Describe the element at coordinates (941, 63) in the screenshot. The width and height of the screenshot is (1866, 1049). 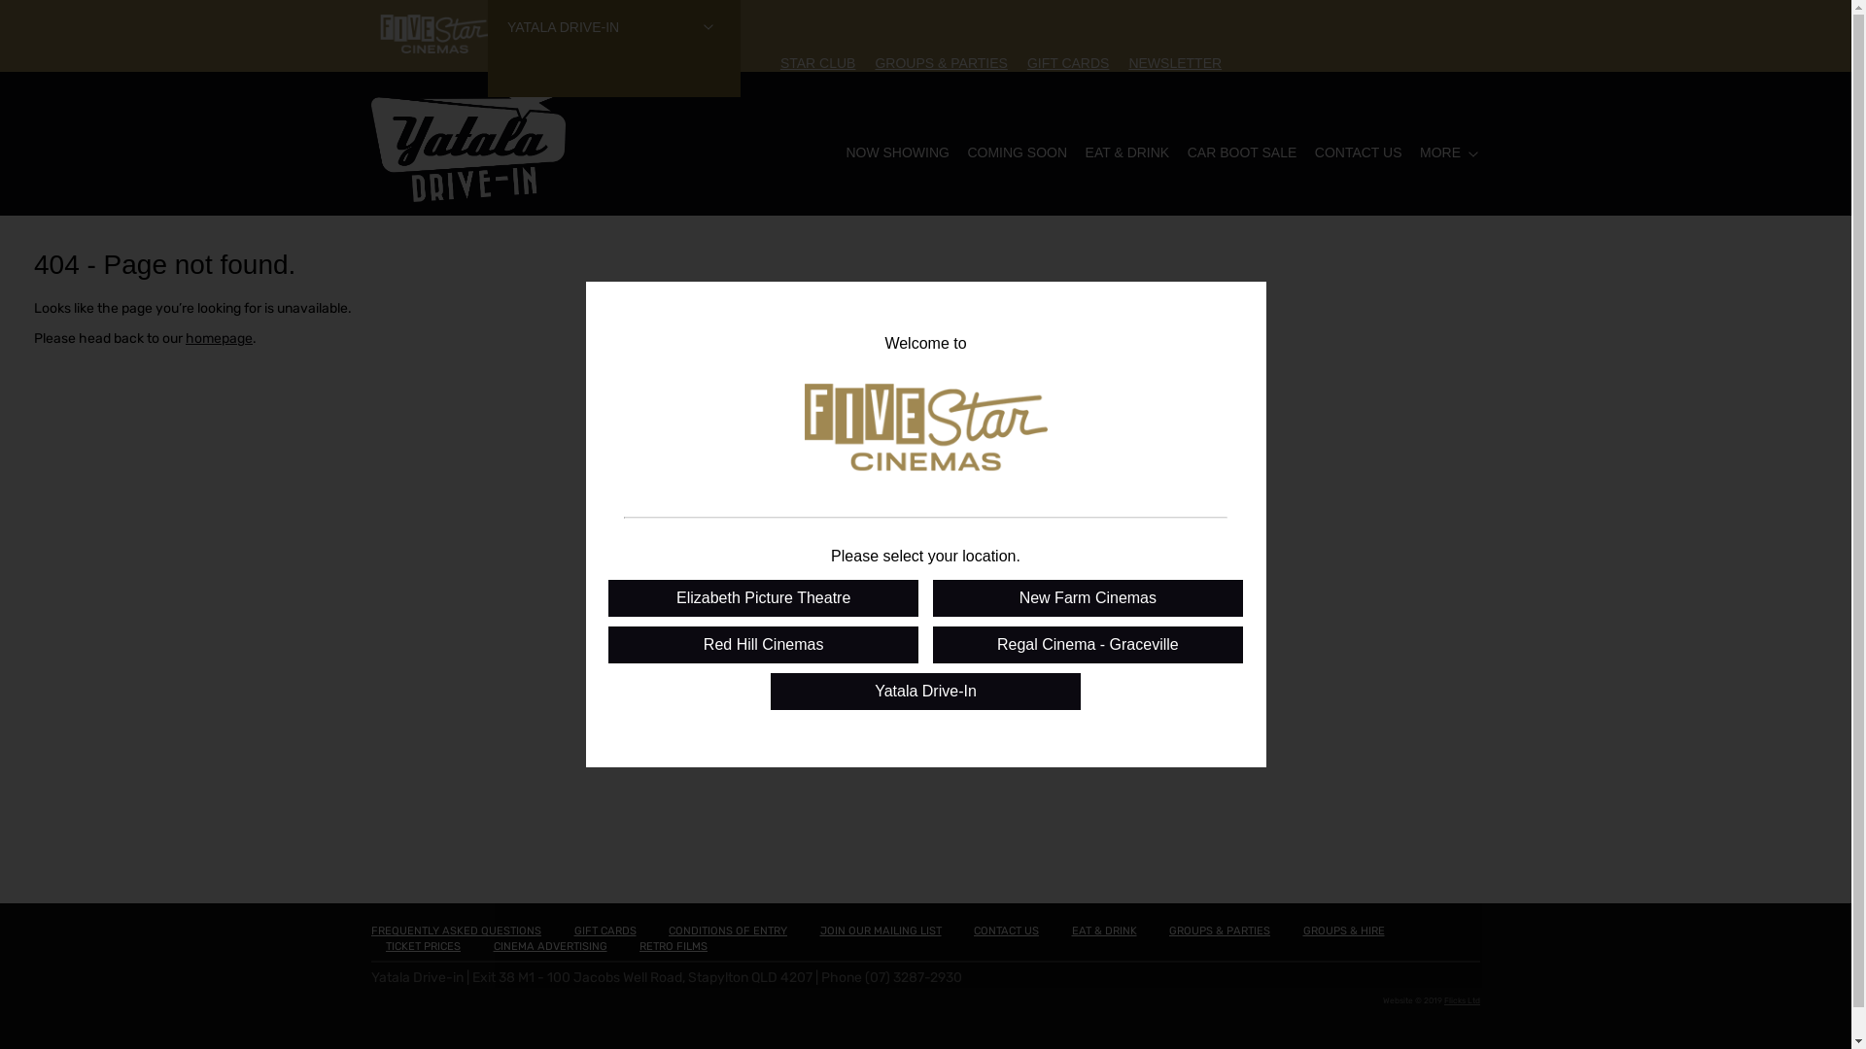
I see `GROUPS & PARTIES` at that location.